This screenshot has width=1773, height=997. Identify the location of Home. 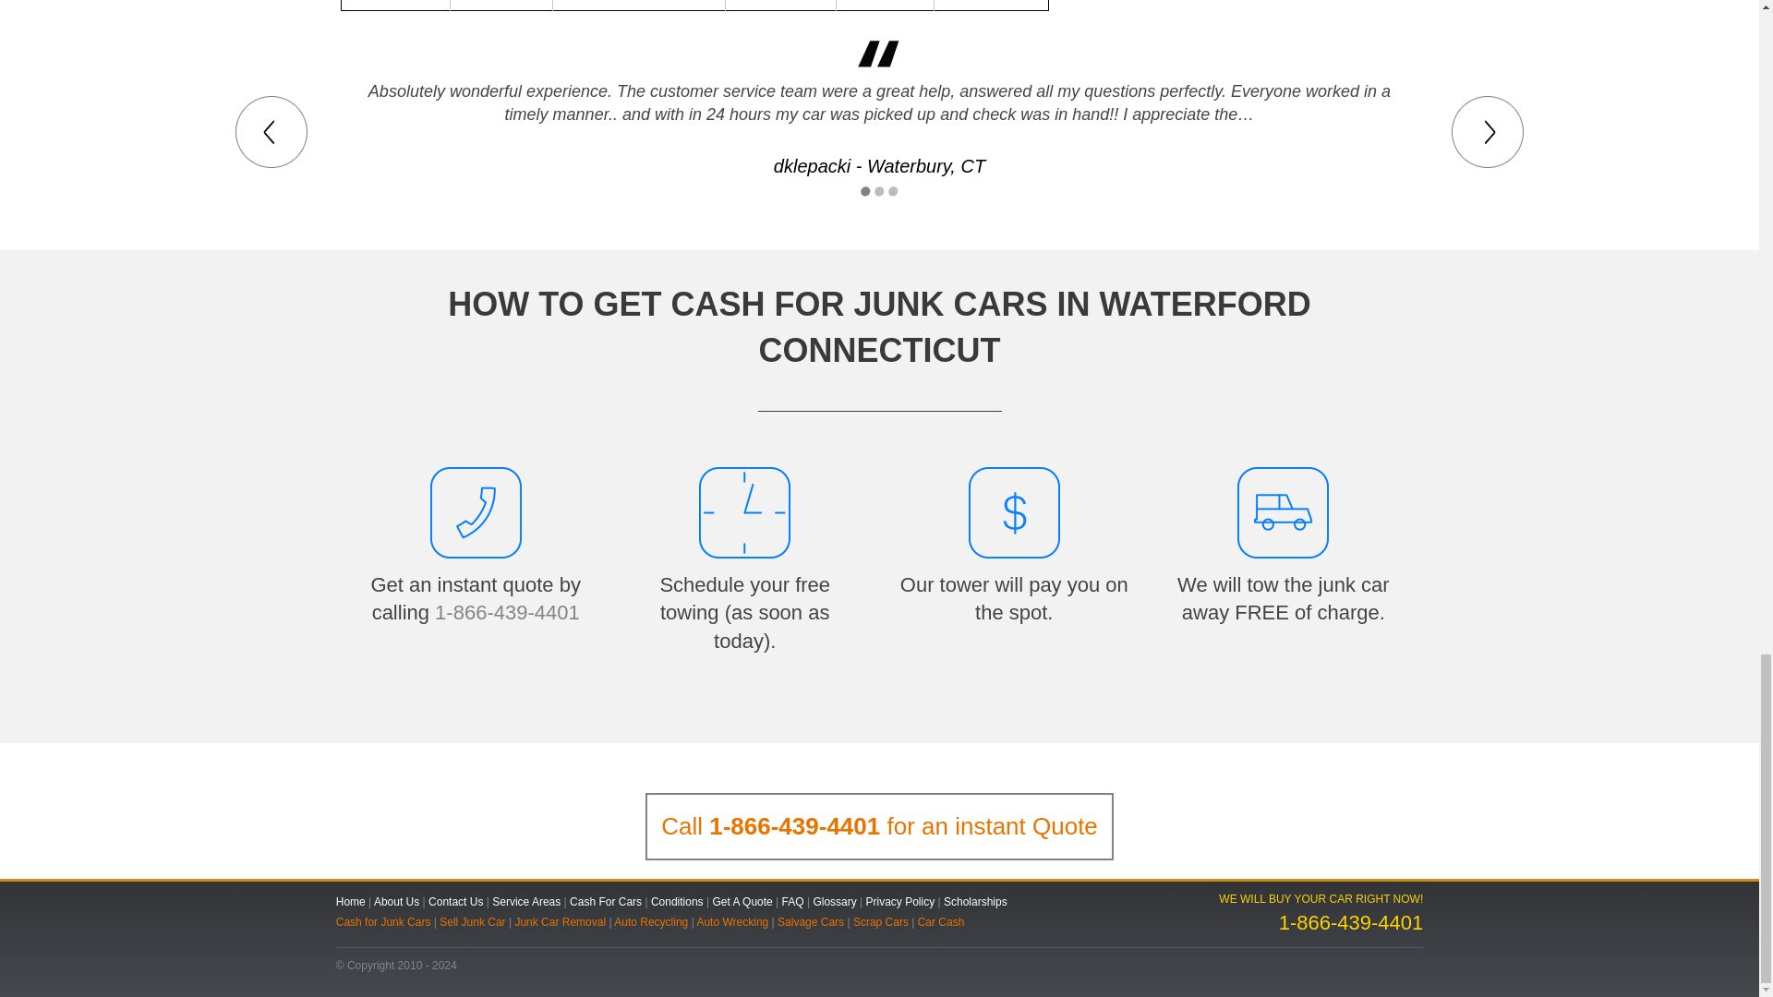
(351, 901).